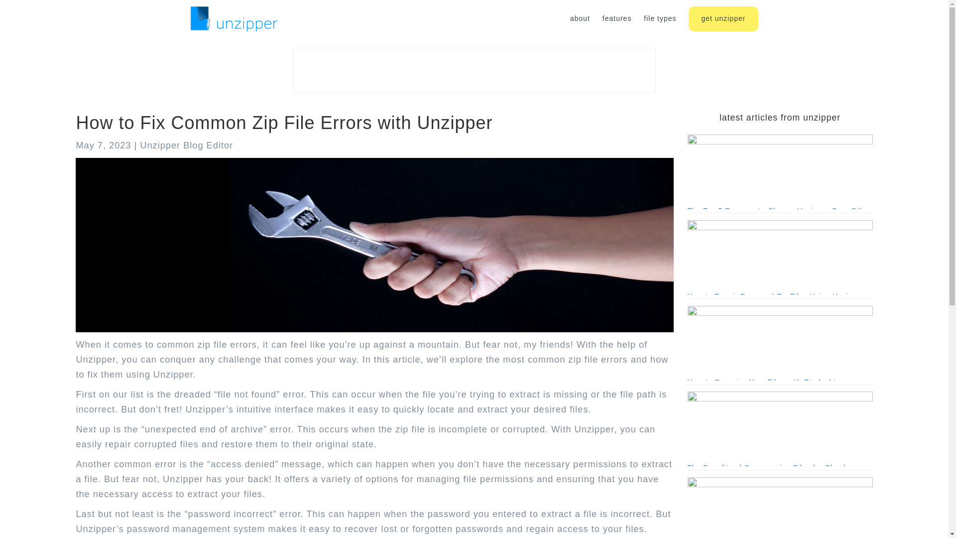 The width and height of the screenshot is (956, 538). Describe the element at coordinates (780, 429) in the screenshot. I see `The Benefits of Compressing Files for Cloud Storage` at that location.